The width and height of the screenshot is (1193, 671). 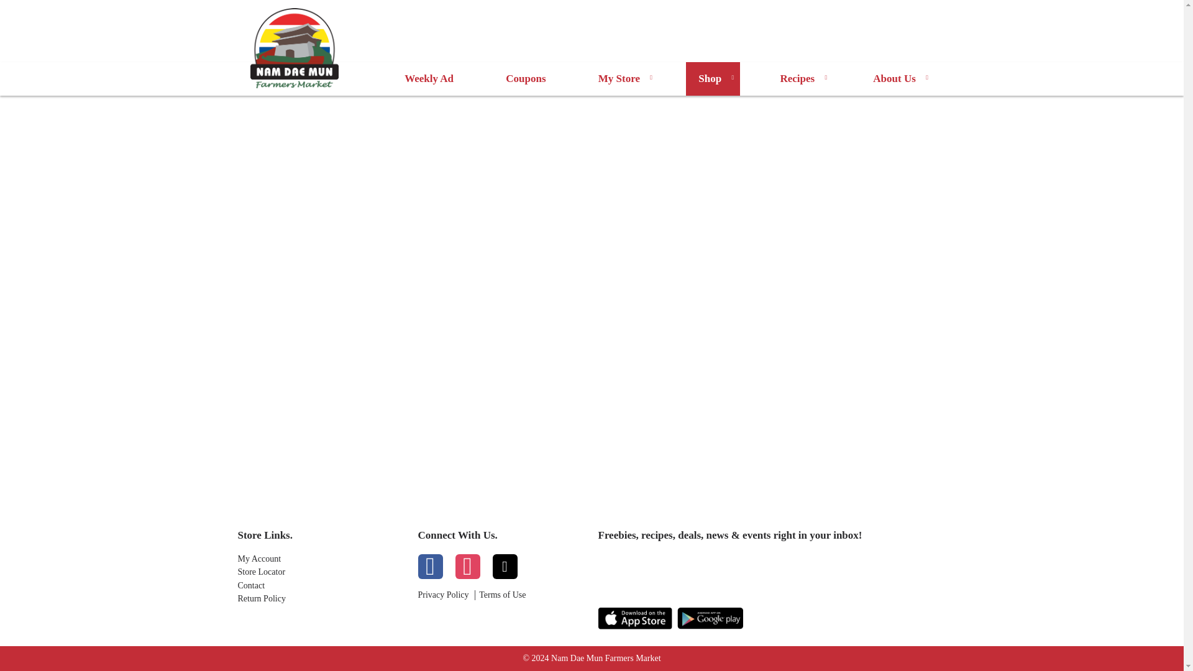 I want to click on Contact, so click(x=321, y=586).